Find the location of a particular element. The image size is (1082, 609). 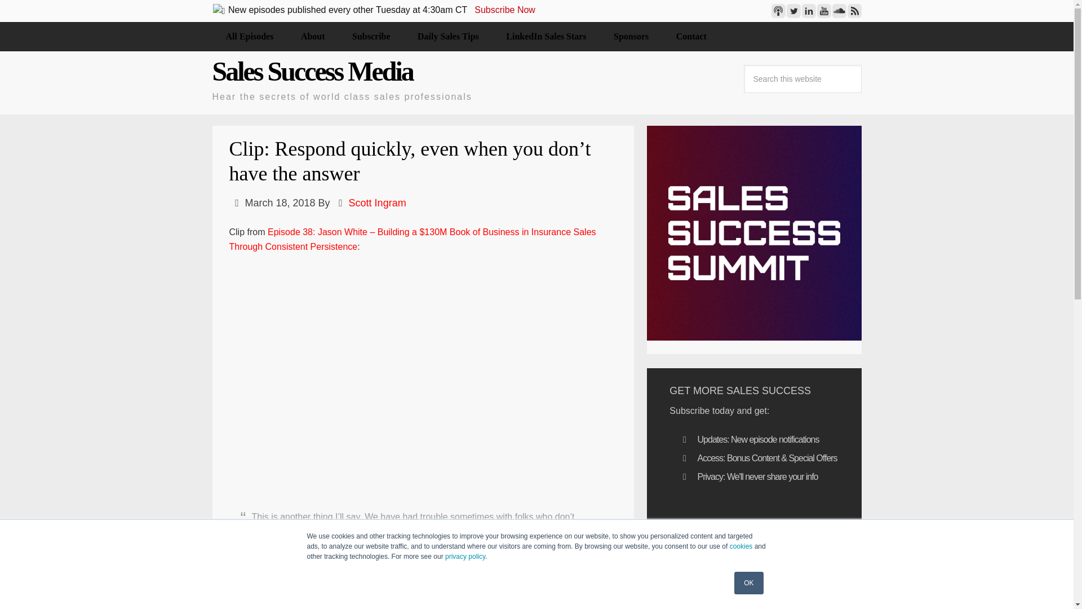

Sponsors is located at coordinates (631, 36).